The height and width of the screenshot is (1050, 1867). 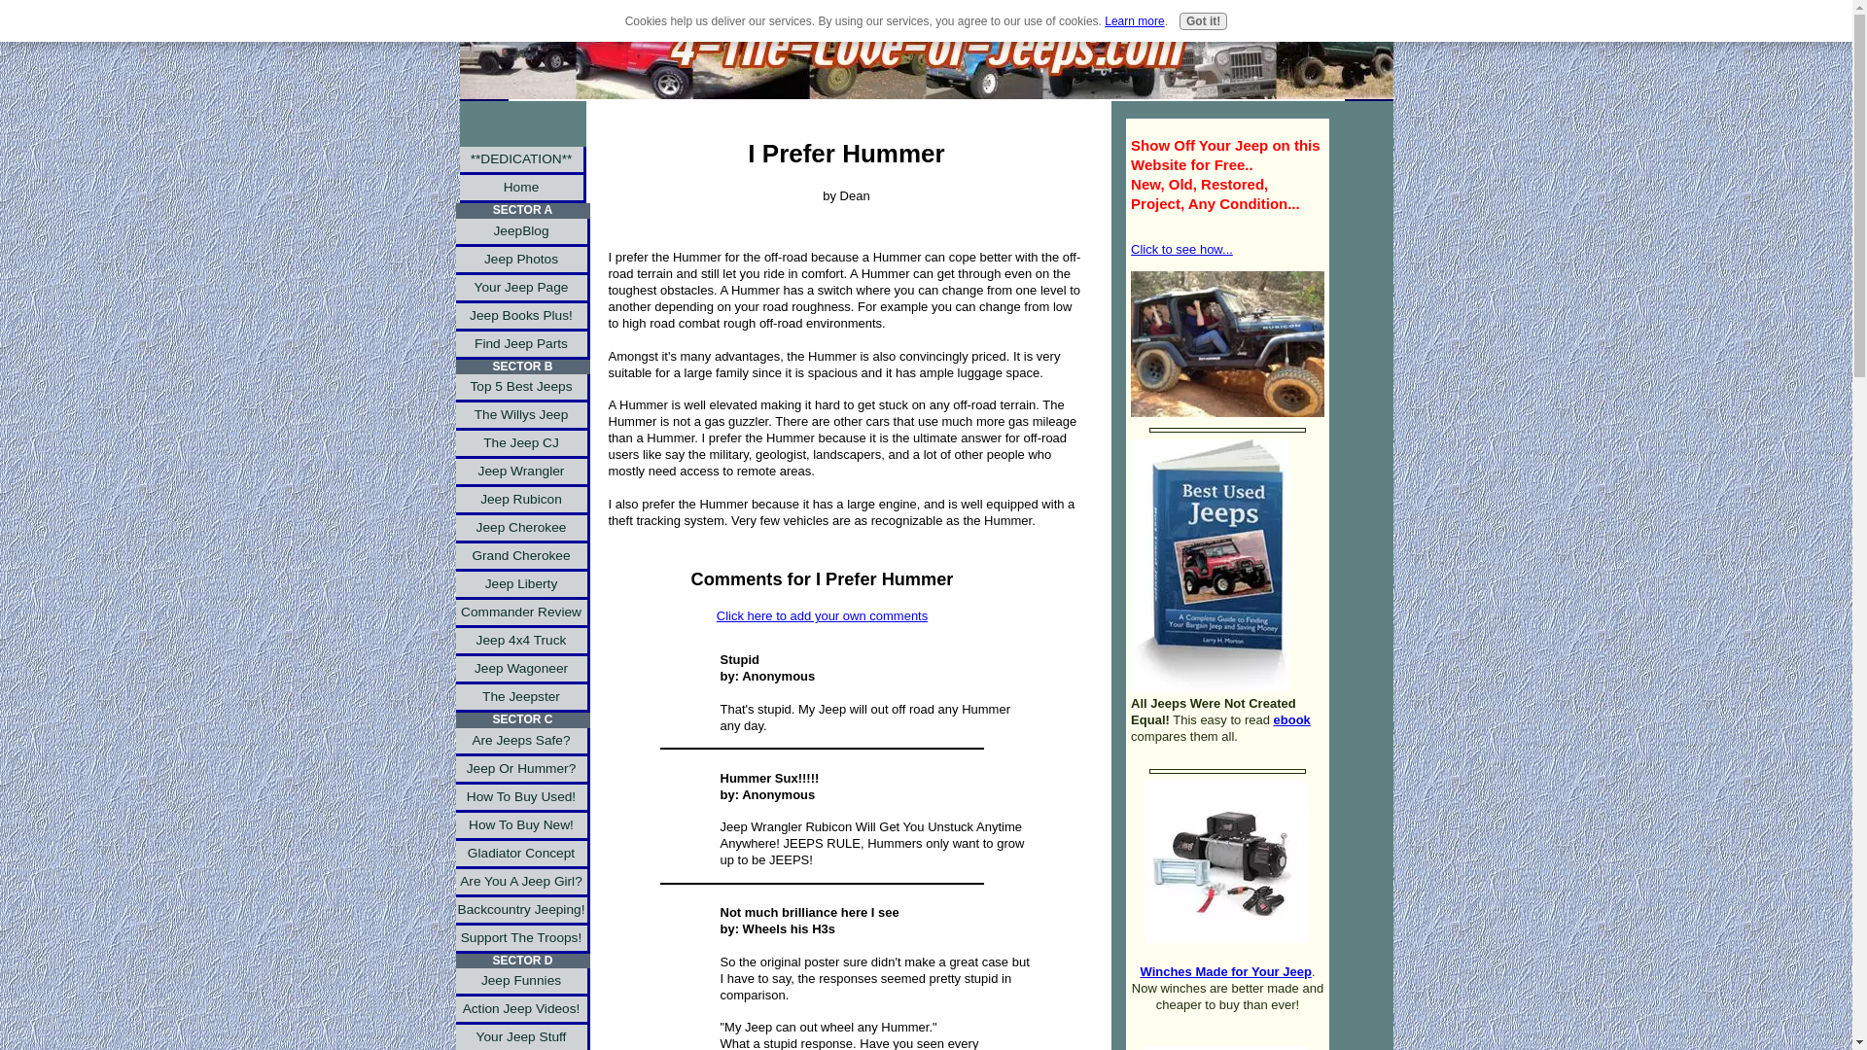 I want to click on Are Jeeps Safe?, so click(x=522, y=742).